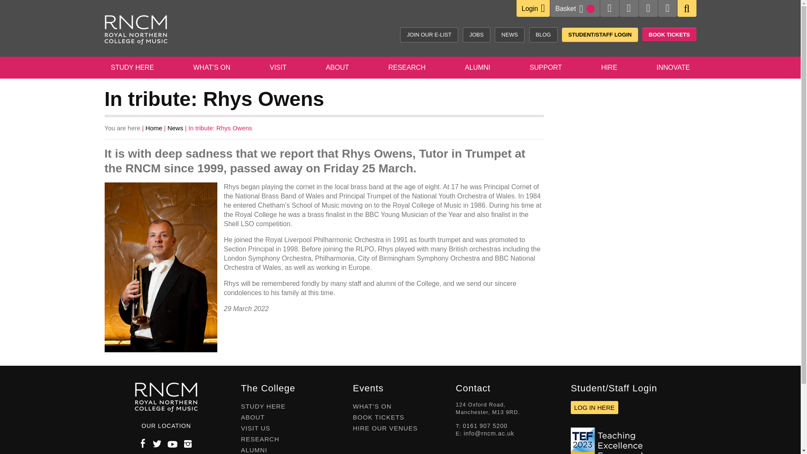  I want to click on JOIN OUR E-LIST, so click(429, 34).